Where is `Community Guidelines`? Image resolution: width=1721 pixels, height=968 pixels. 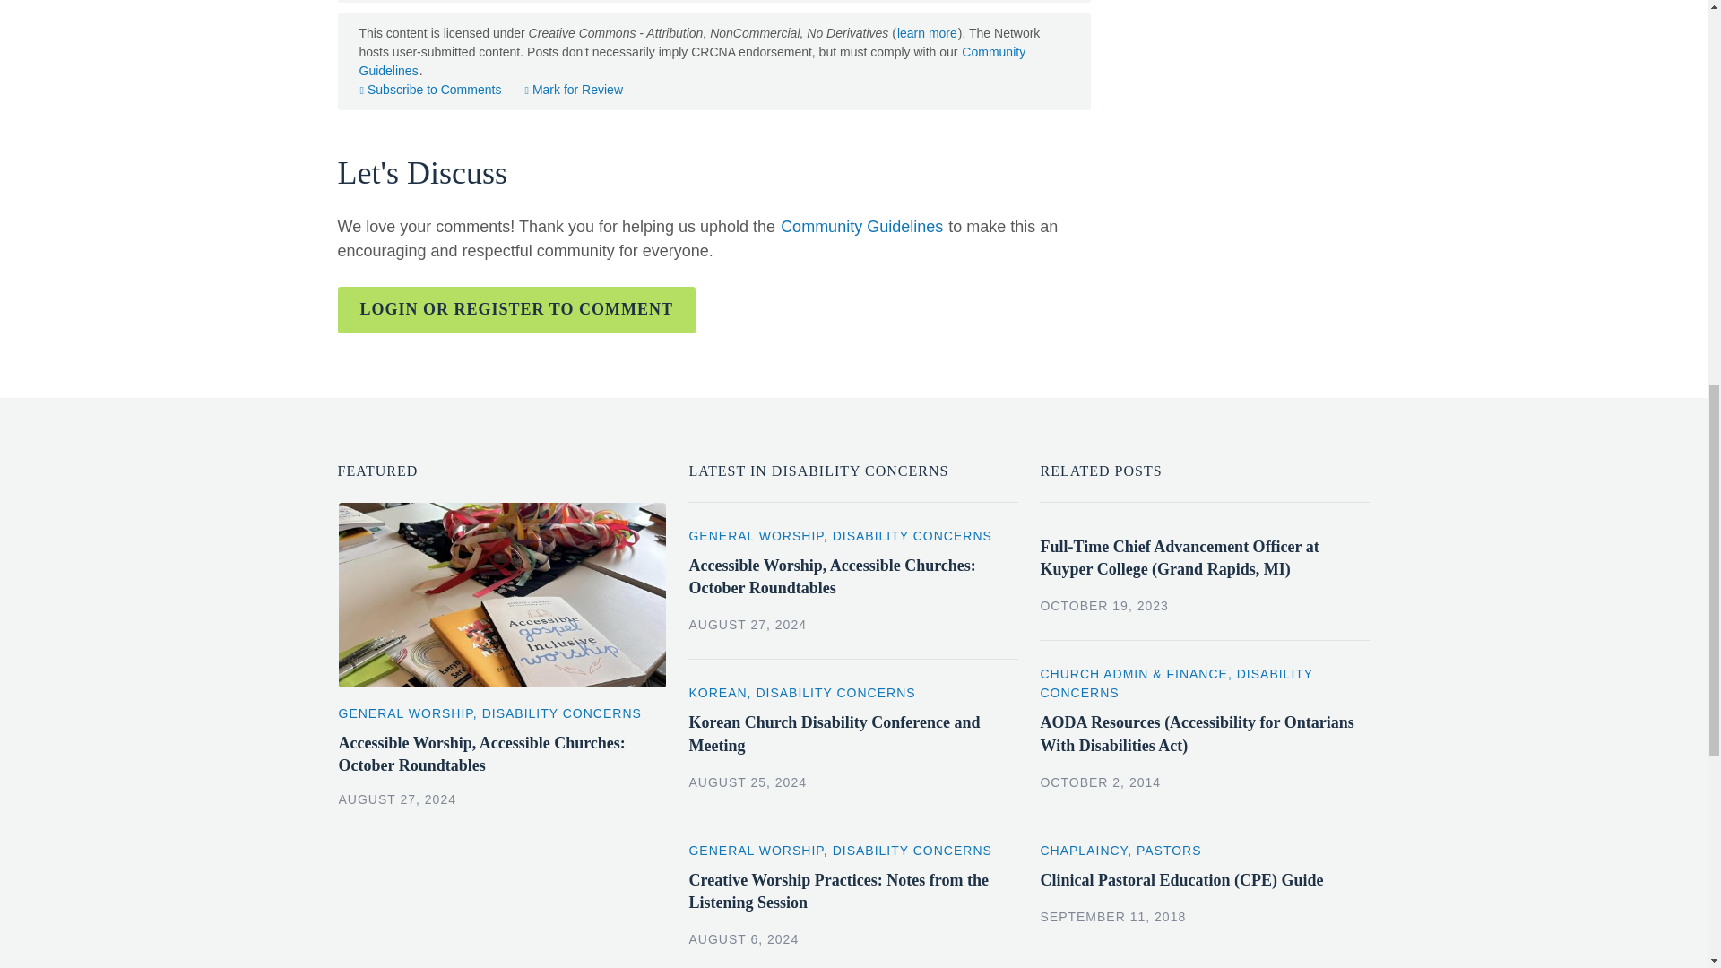 Community Guidelines is located at coordinates (692, 61).